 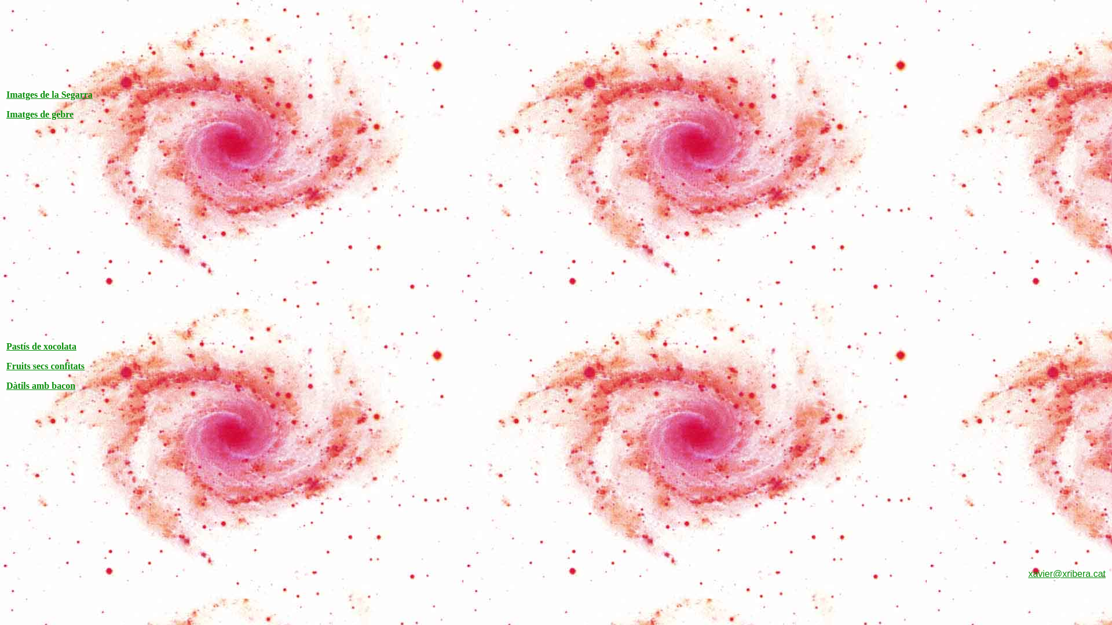 I want to click on Fruits secs confitats, so click(x=45, y=366).